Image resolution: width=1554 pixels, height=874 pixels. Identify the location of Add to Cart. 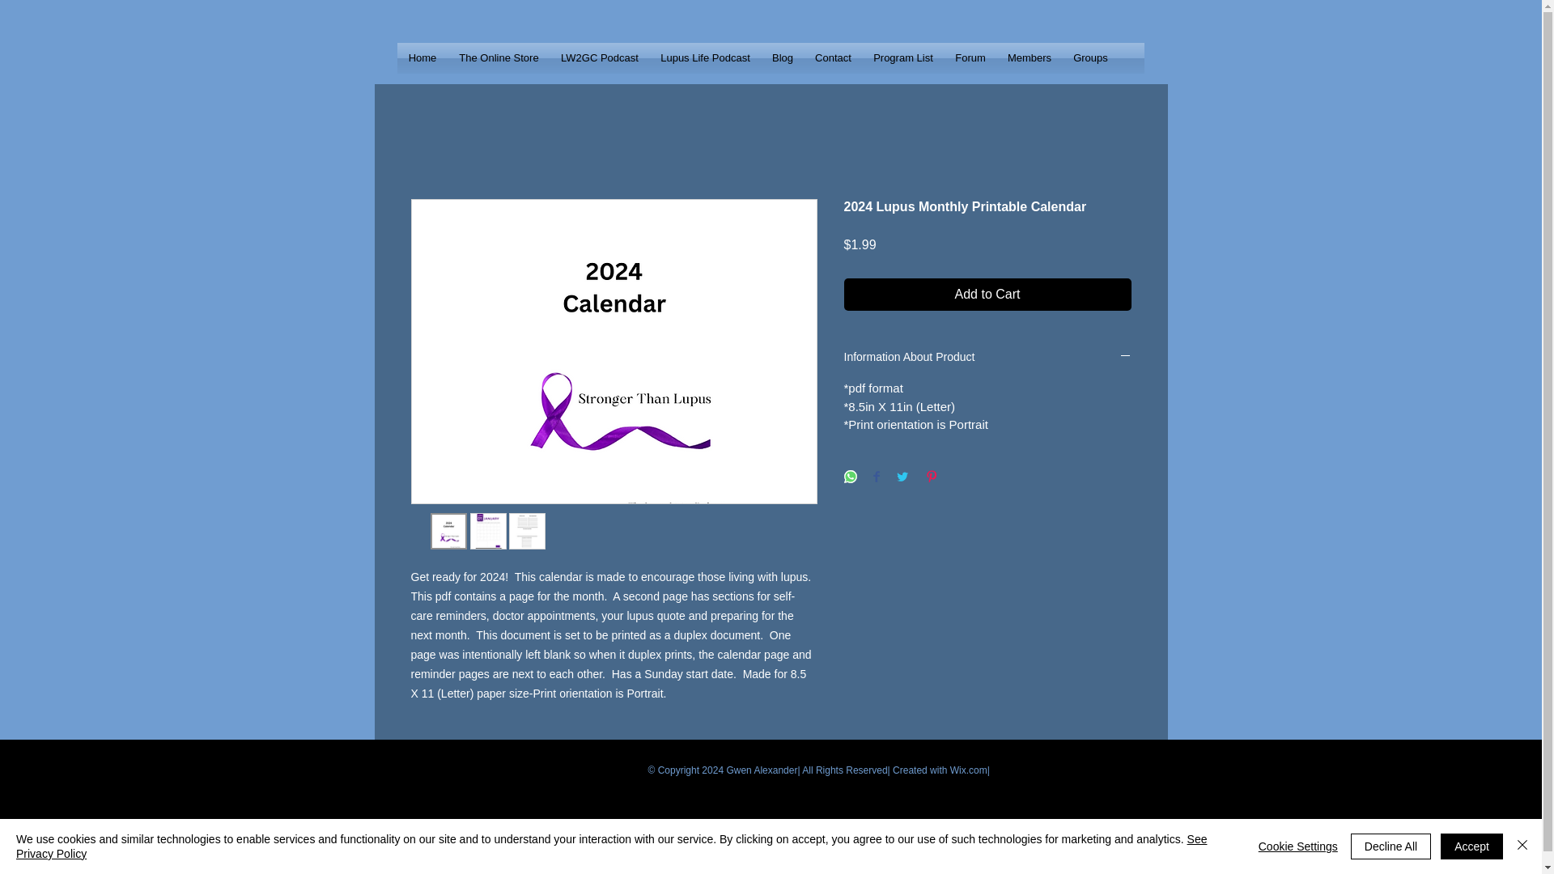
(987, 295).